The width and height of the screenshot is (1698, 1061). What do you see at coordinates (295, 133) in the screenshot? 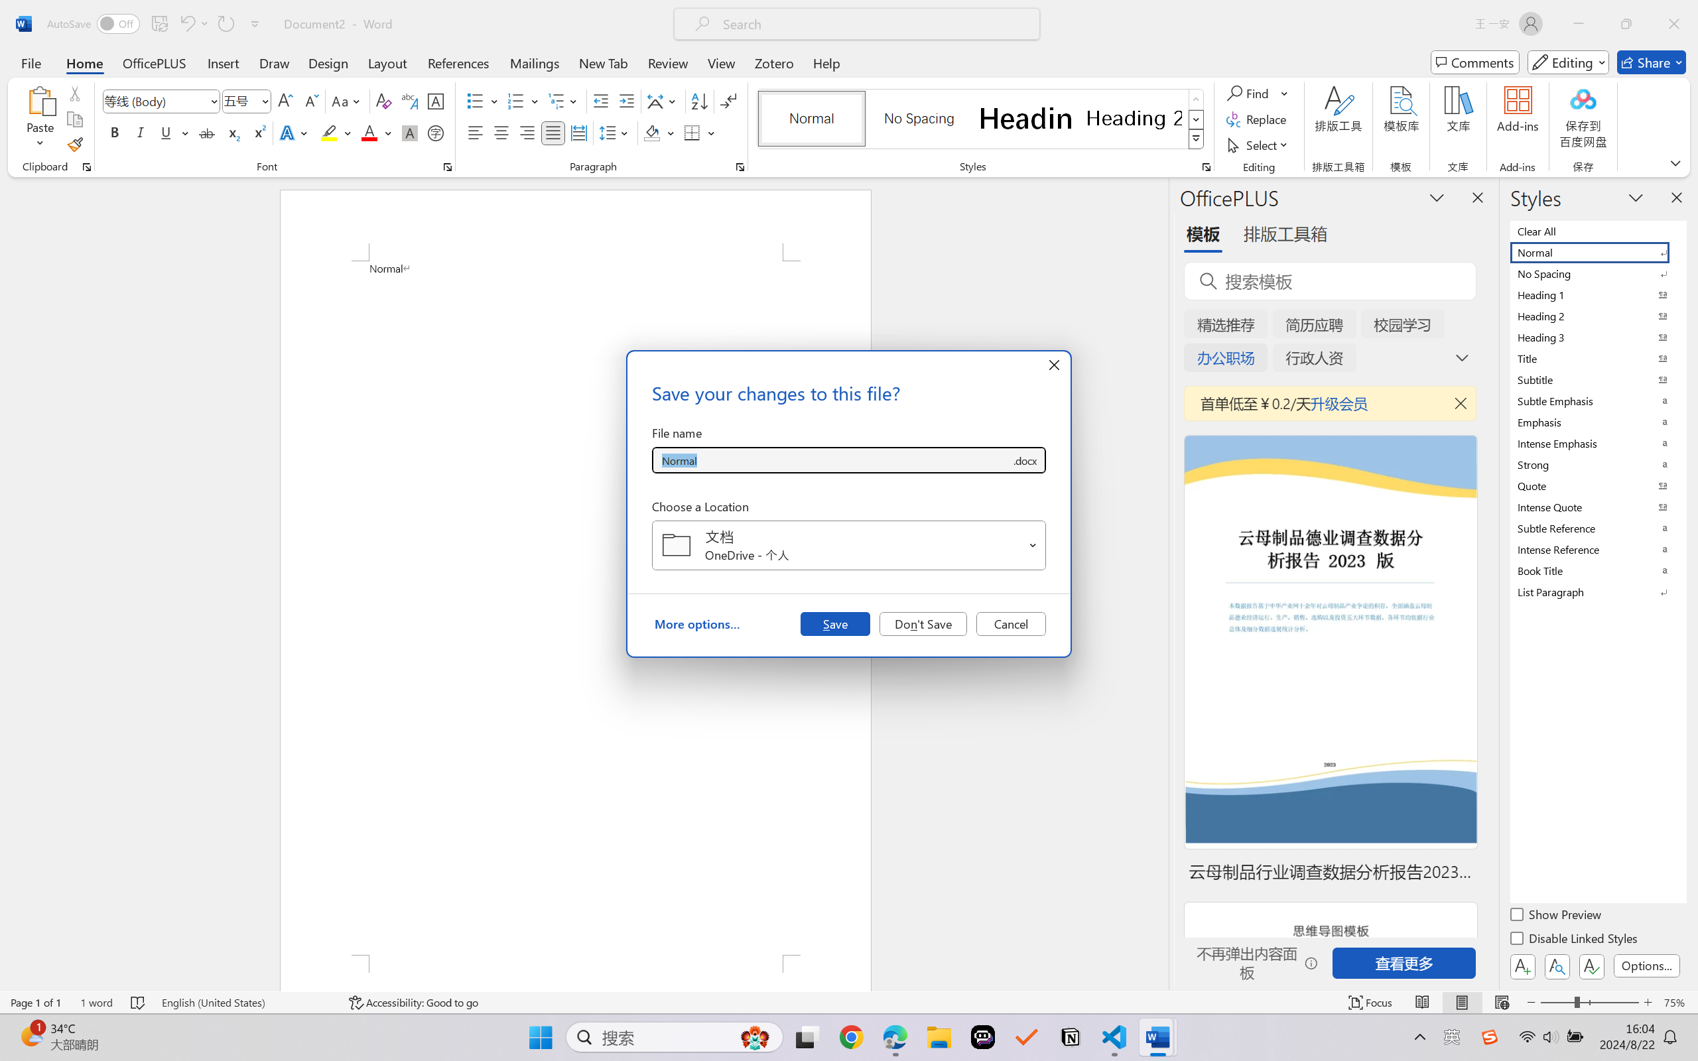
I see `Text Effects and Typography` at bounding box center [295, 133].